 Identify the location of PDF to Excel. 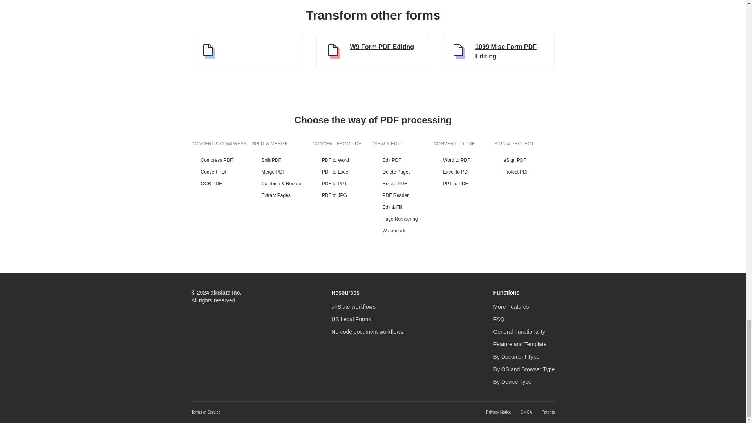
(343, 172).